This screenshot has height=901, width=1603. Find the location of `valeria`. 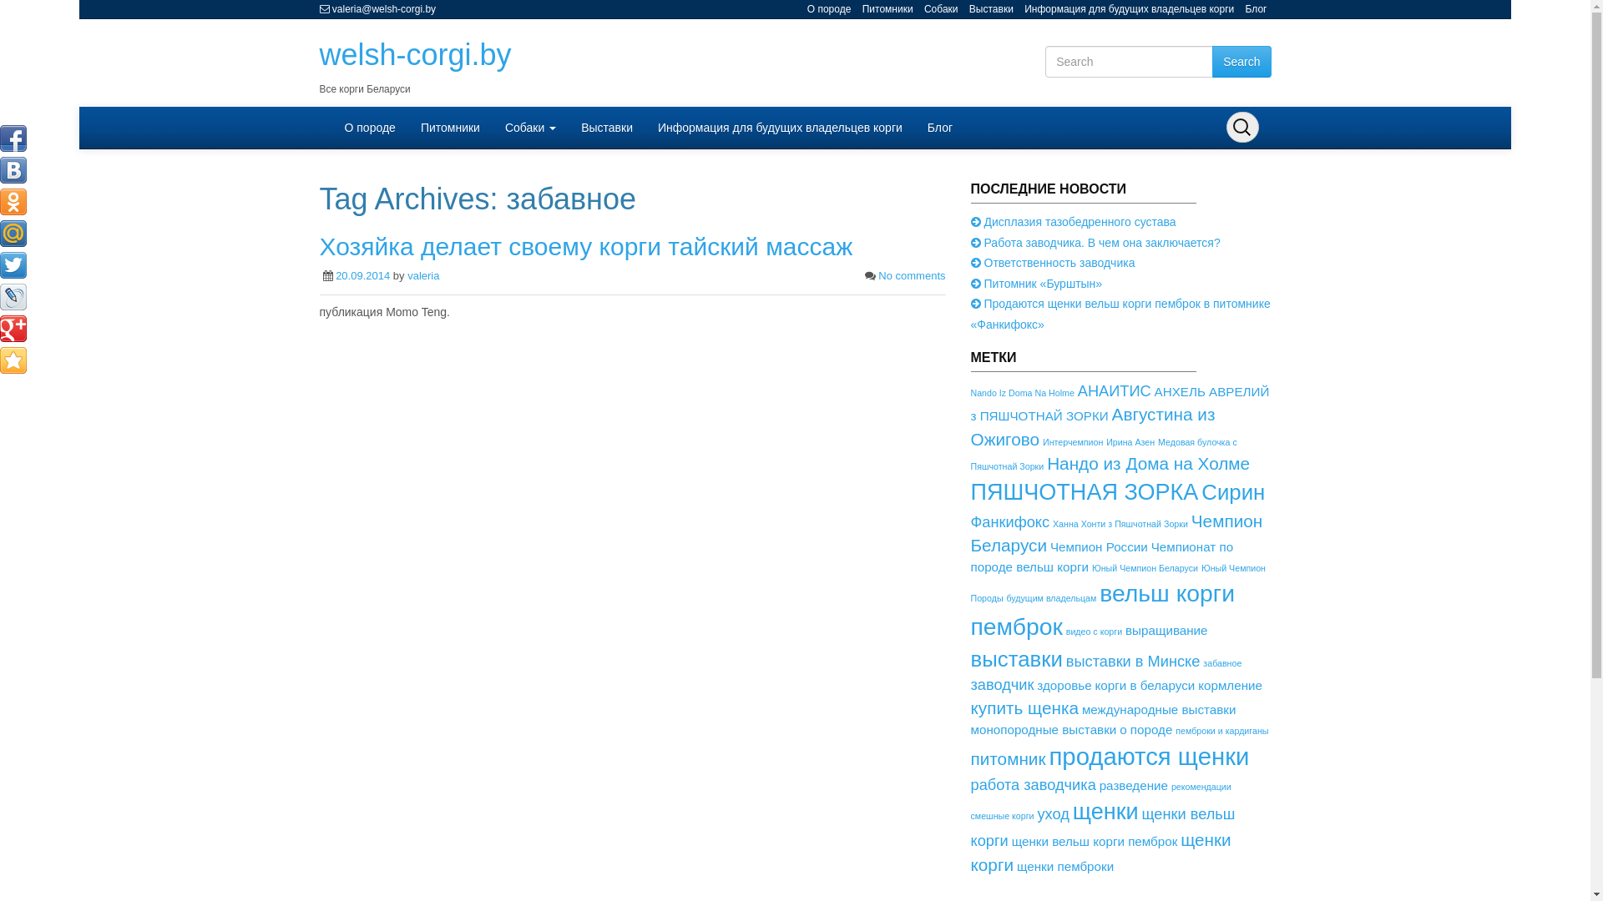

valeria is located at coordinates (423, 275).